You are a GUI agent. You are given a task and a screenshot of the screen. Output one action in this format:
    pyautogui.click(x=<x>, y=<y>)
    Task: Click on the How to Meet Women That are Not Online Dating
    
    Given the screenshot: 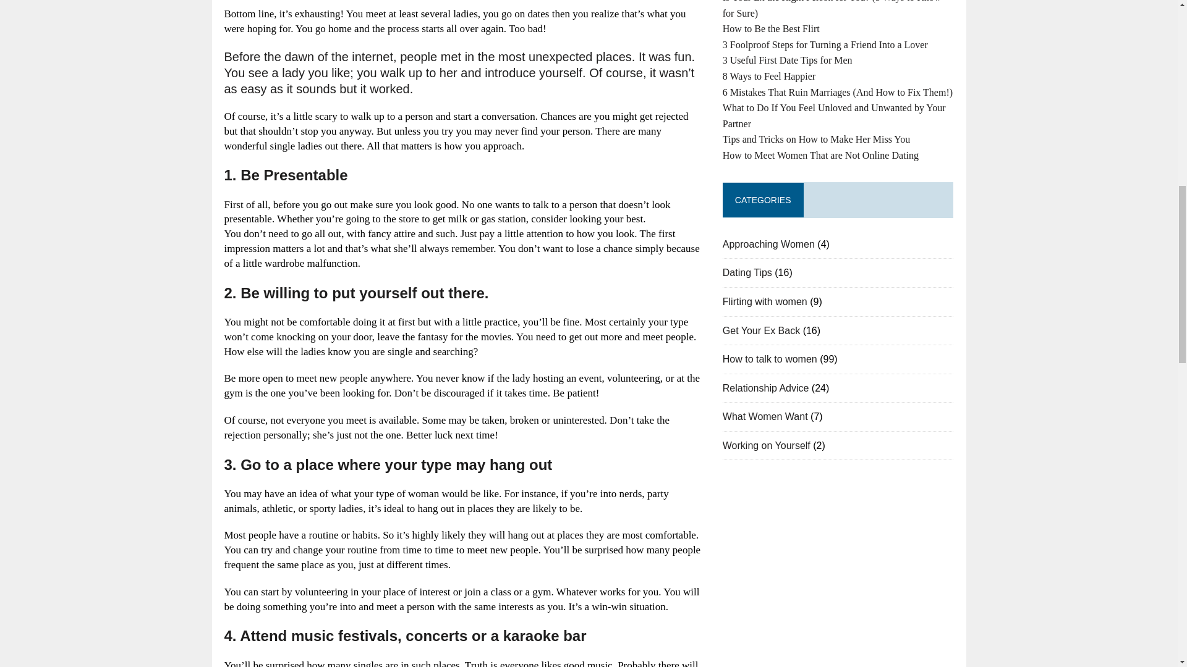 What is the action you would take?
    pyautogui.click(x=821, y=156)
    